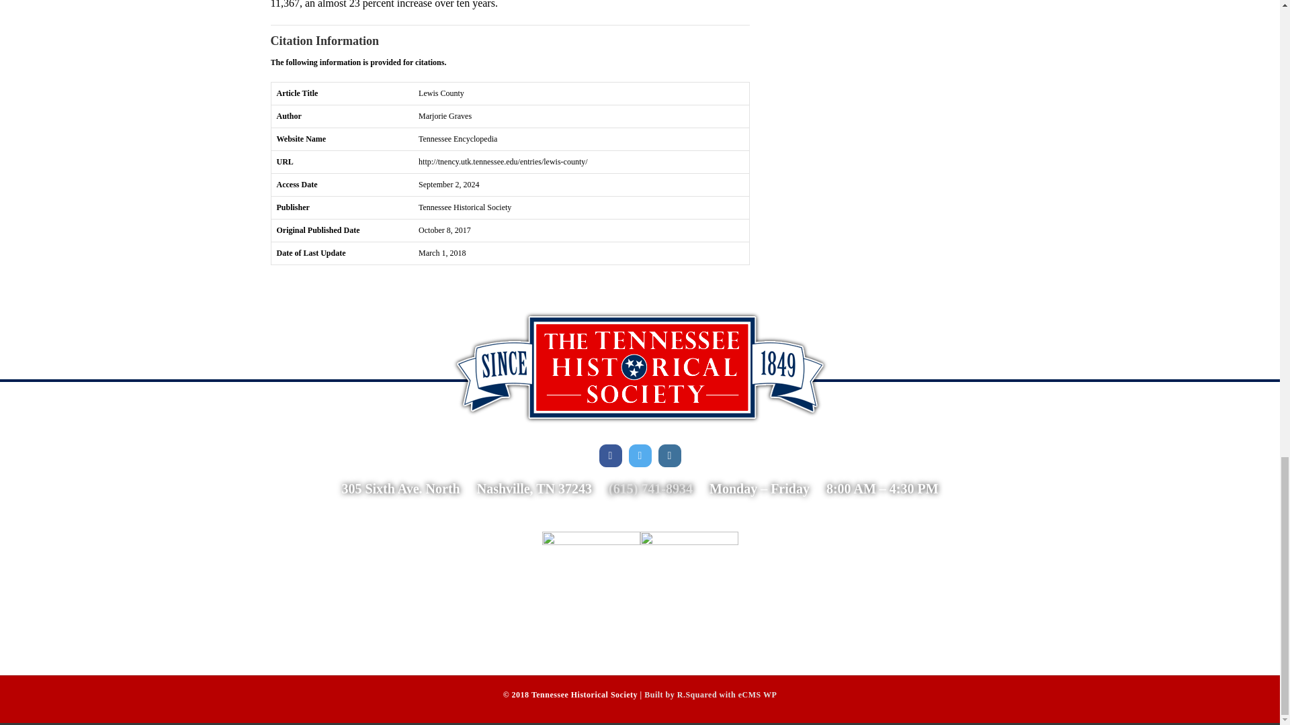 This screenshot has width=1290, height=725. I want to click on Twitter, so click(640, 455).